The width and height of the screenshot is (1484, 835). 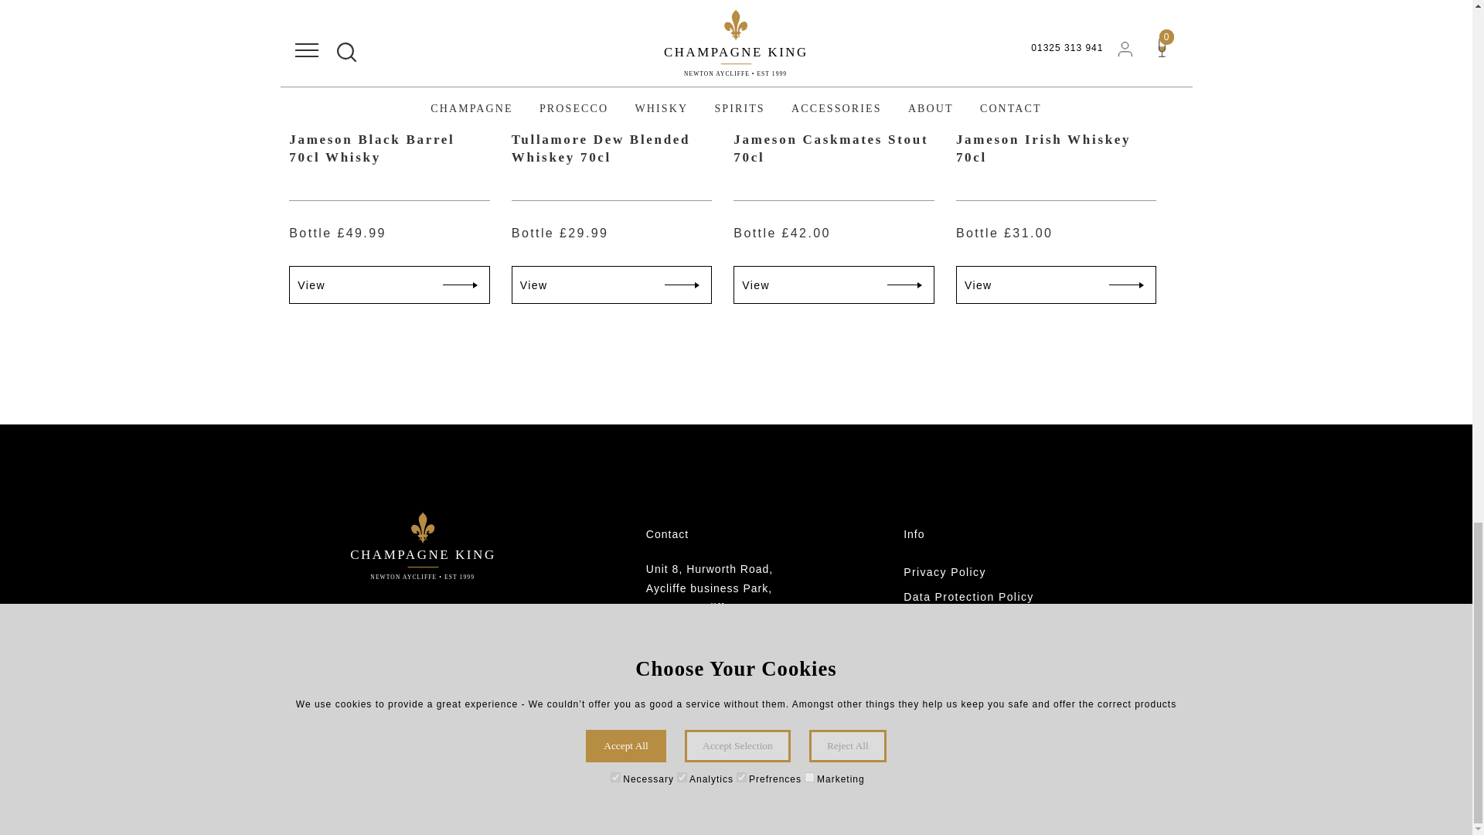 I want to click on Data Protection Policy, so click(x=993, y=597).